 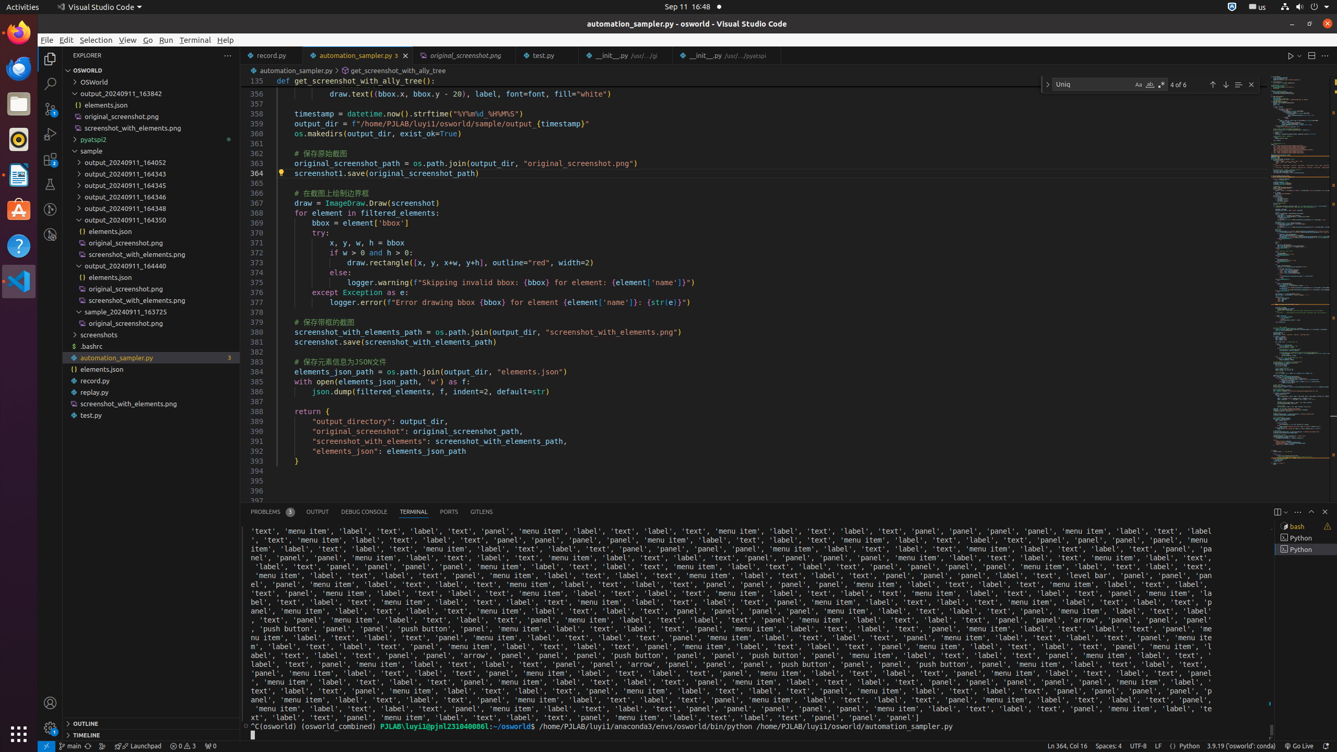 I want to click on Ports, so click(x=449, y=512).